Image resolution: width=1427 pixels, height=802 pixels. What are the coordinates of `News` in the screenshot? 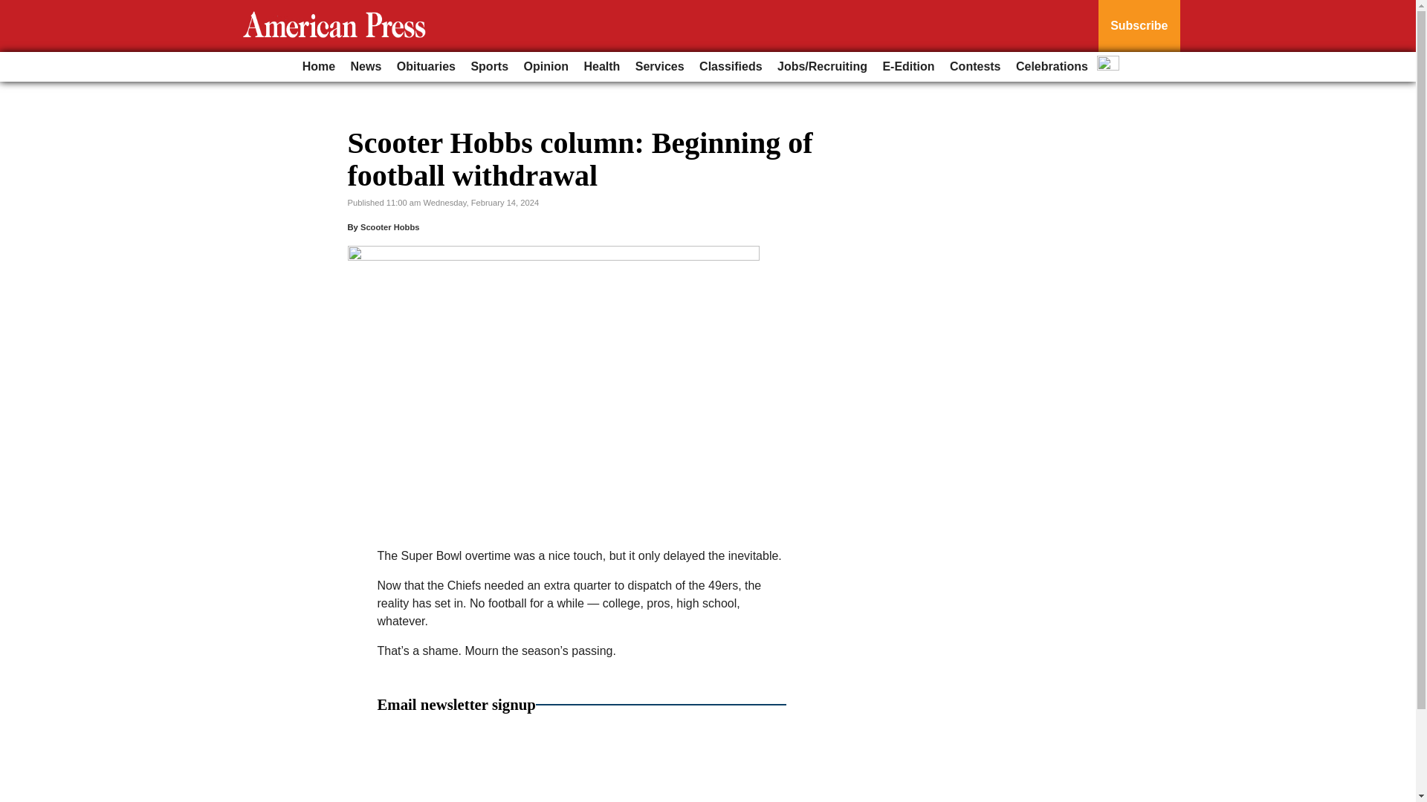 It's located at (366, 67).